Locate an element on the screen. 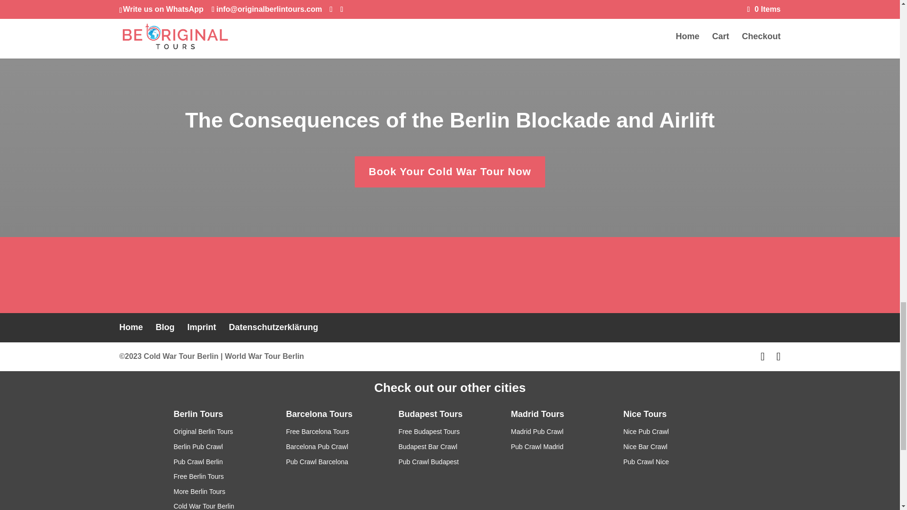 This screenshot has height=510, width=907. Cold War Tour Berlin is located at coordinates (180, 356).